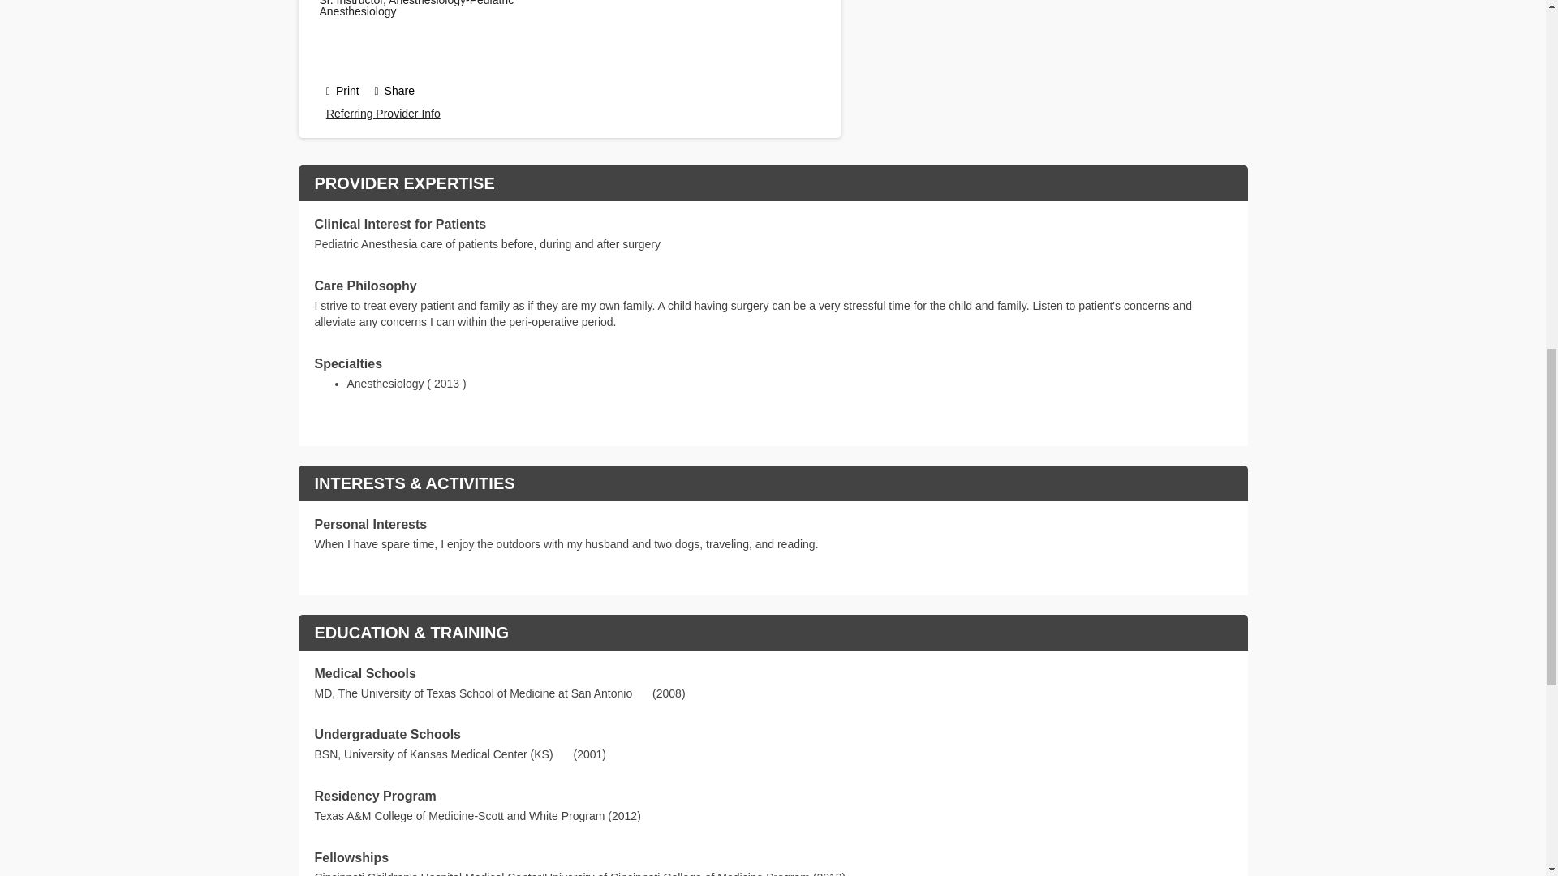  What do you see at coordinates (383, 113) in the screenshot?
I see `Referring Provider Info` at bounding box center [383, 113].